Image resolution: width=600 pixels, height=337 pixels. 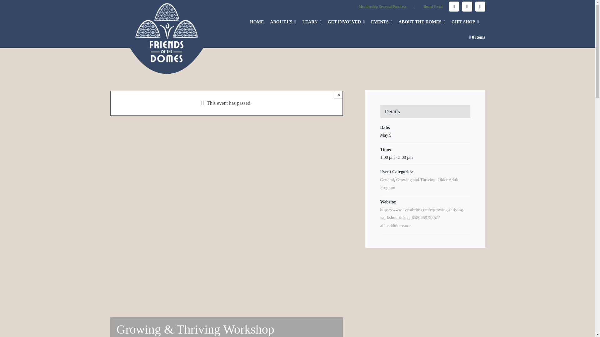 What do you see at coordinates (477, 37) in the screenshot?
I see `Start shopping` at bounding box center [477, 37].